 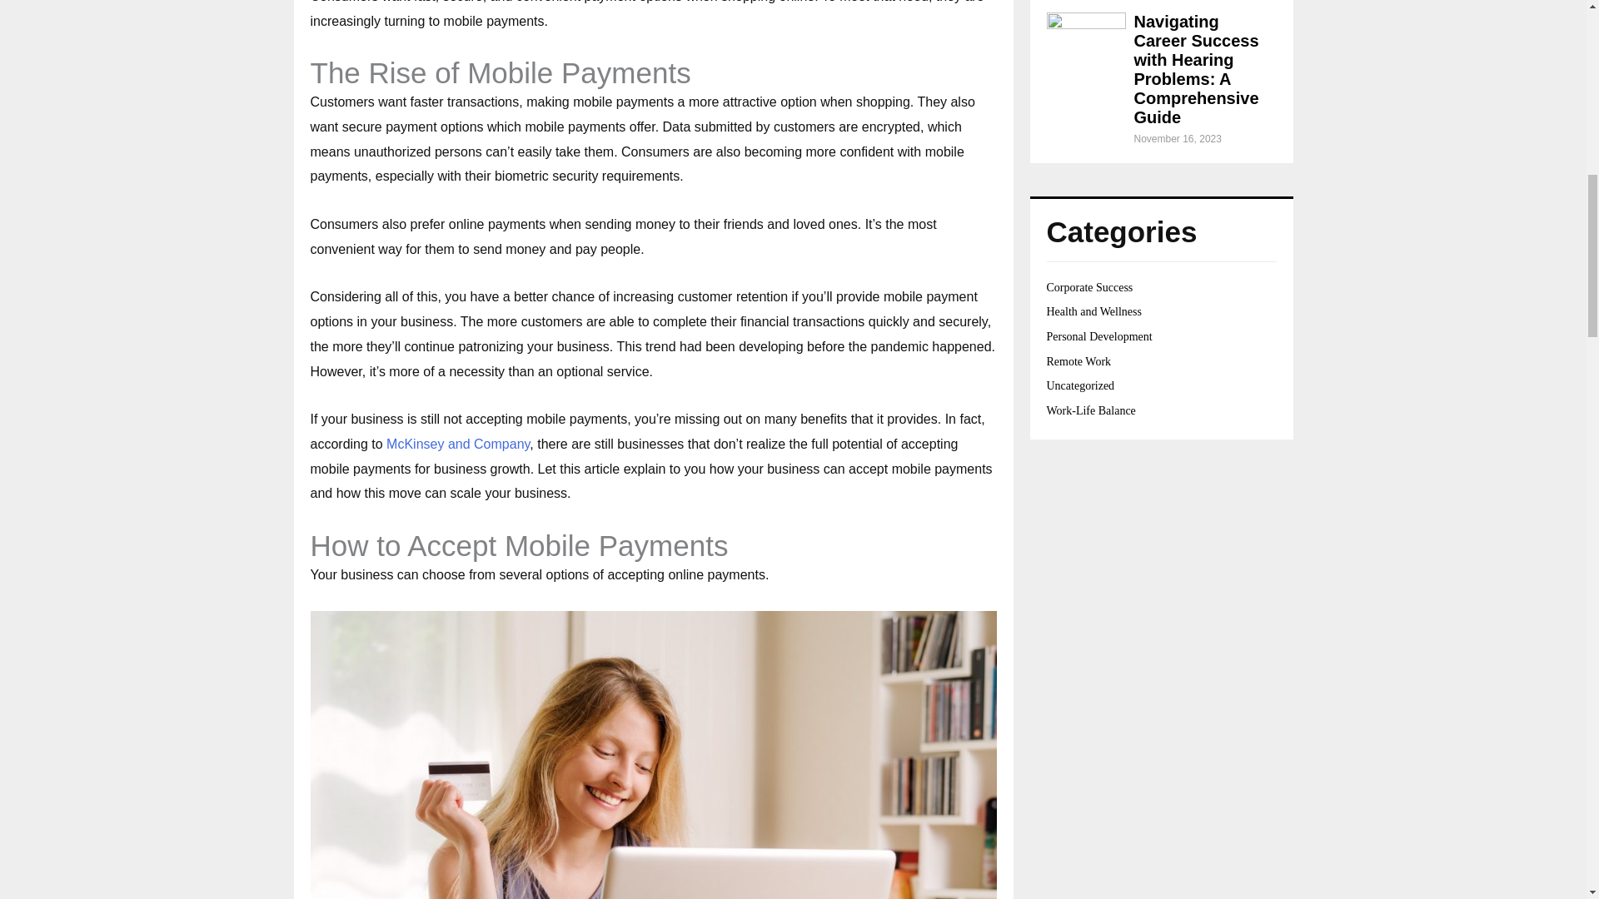 What do you see at coordinates (1078, 361) in the screenshot?
I see `Remote Work` at bounding box center [1078, 361].